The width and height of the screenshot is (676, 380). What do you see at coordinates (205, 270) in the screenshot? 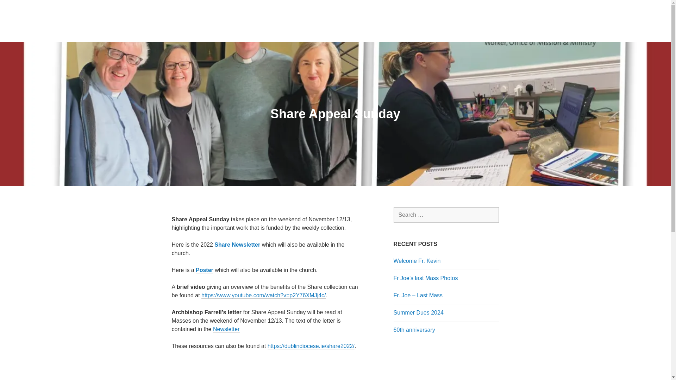
I see `Poster` at bounding box center [205, 270].